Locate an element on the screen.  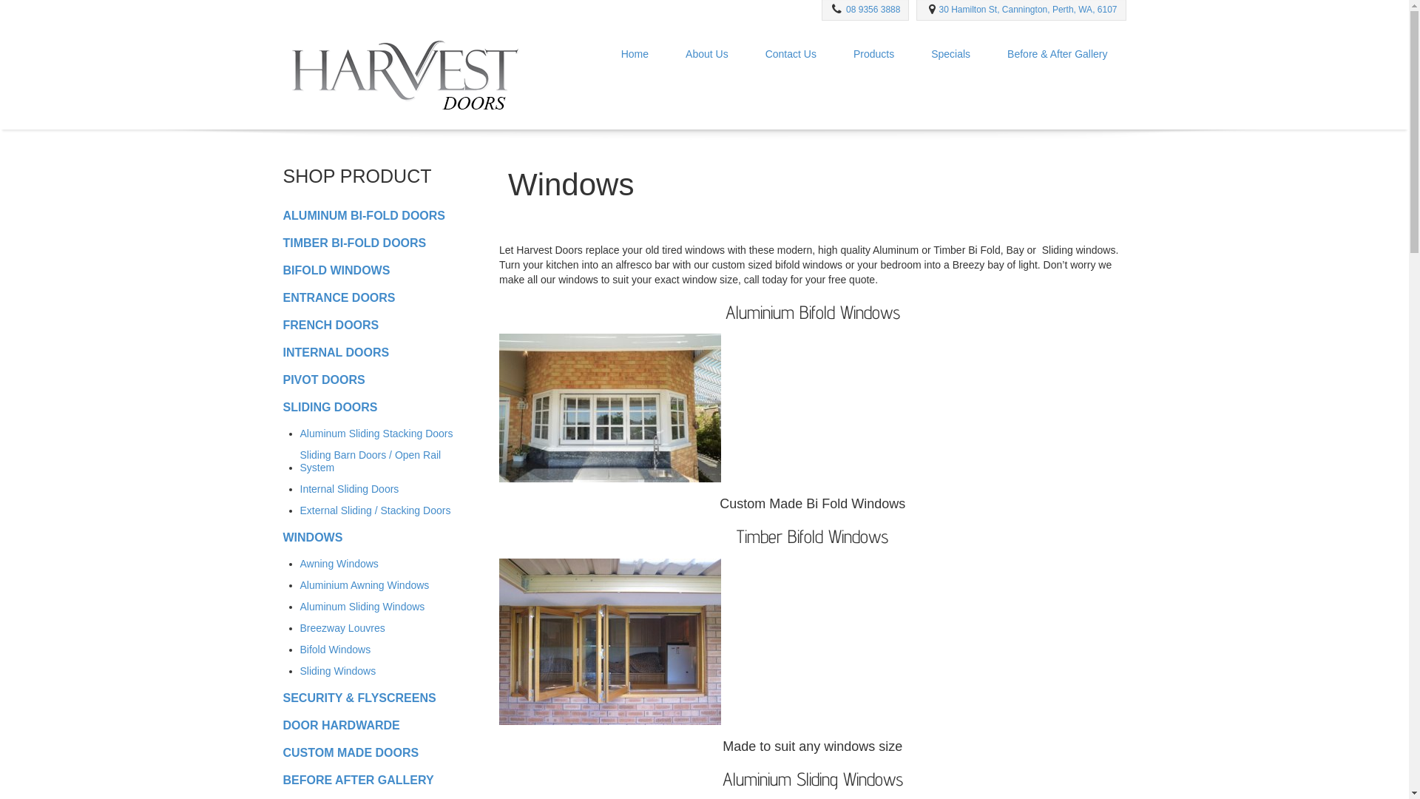
DOOR HARDWARDE is located at coordinates (341, 725).